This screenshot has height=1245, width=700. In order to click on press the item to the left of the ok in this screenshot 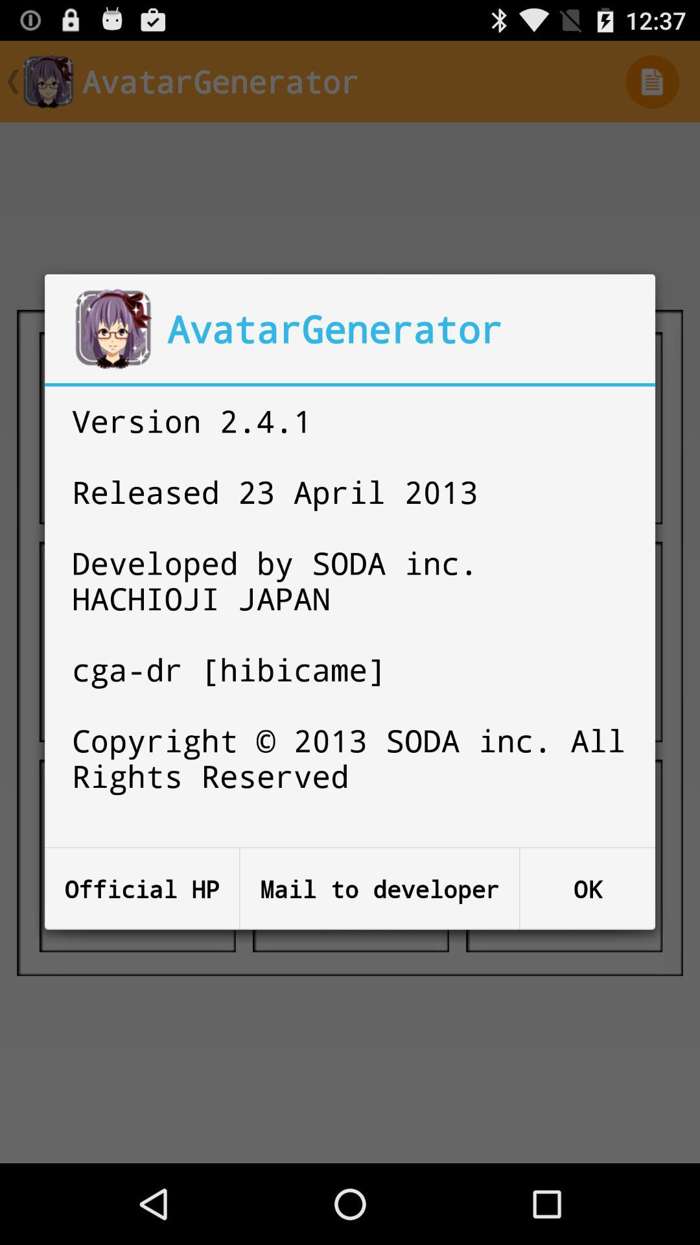, I will do `click(380, 888)`.